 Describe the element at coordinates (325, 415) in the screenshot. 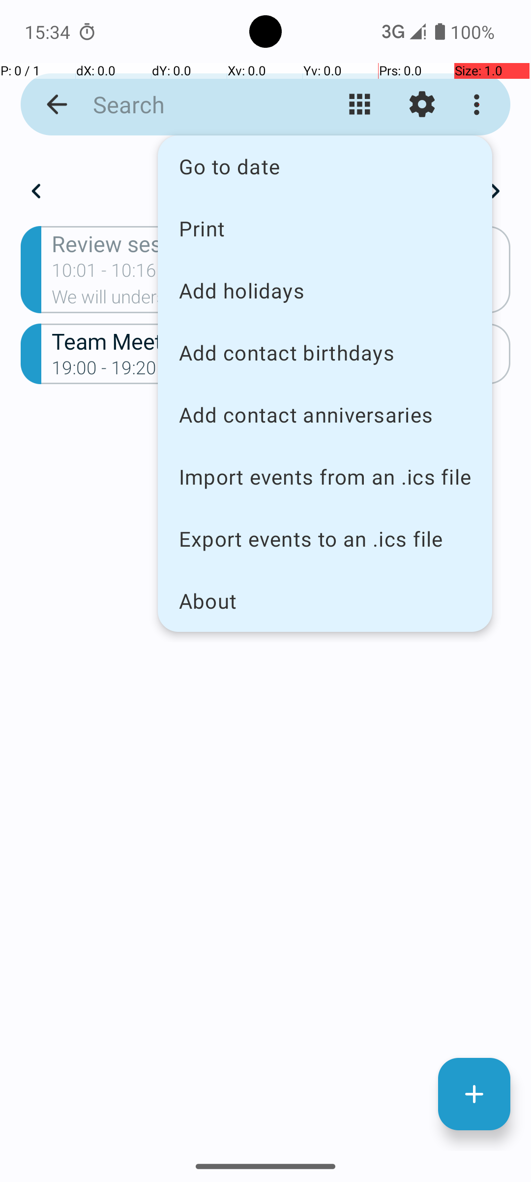

I see `Add contact anniversaries` at that location.